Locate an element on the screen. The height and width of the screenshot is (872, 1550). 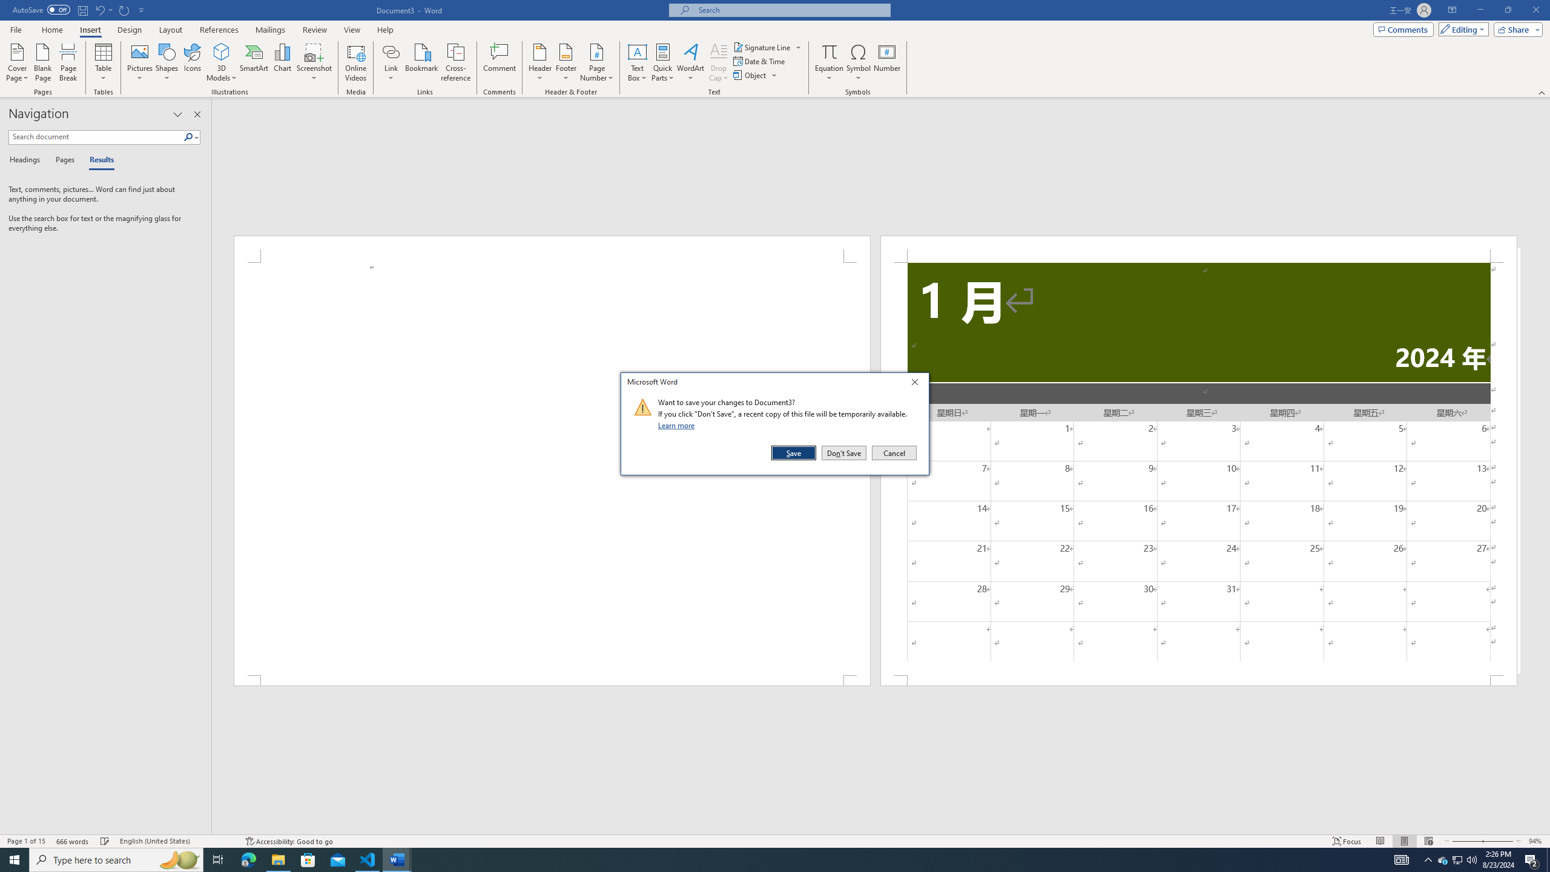
Word - 2 running windows is located at coordinates (1458, 860).